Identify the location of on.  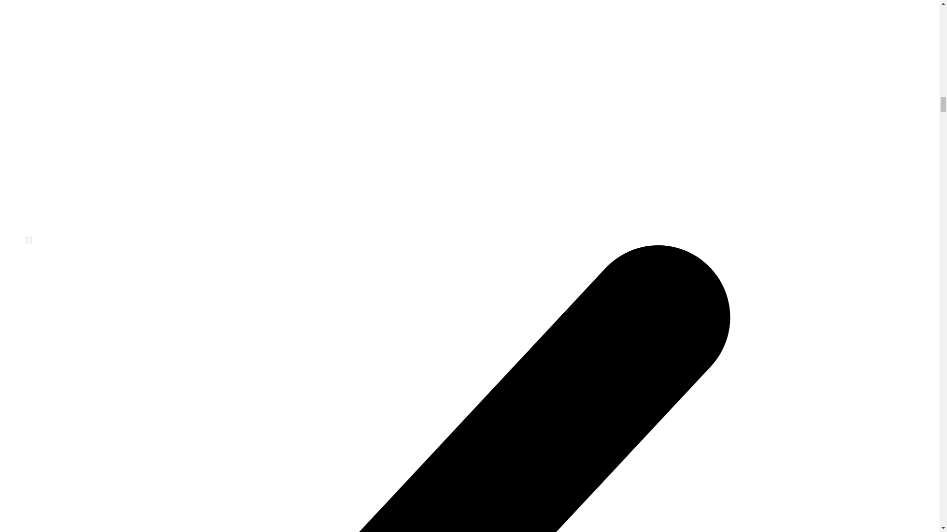
(29, 239).